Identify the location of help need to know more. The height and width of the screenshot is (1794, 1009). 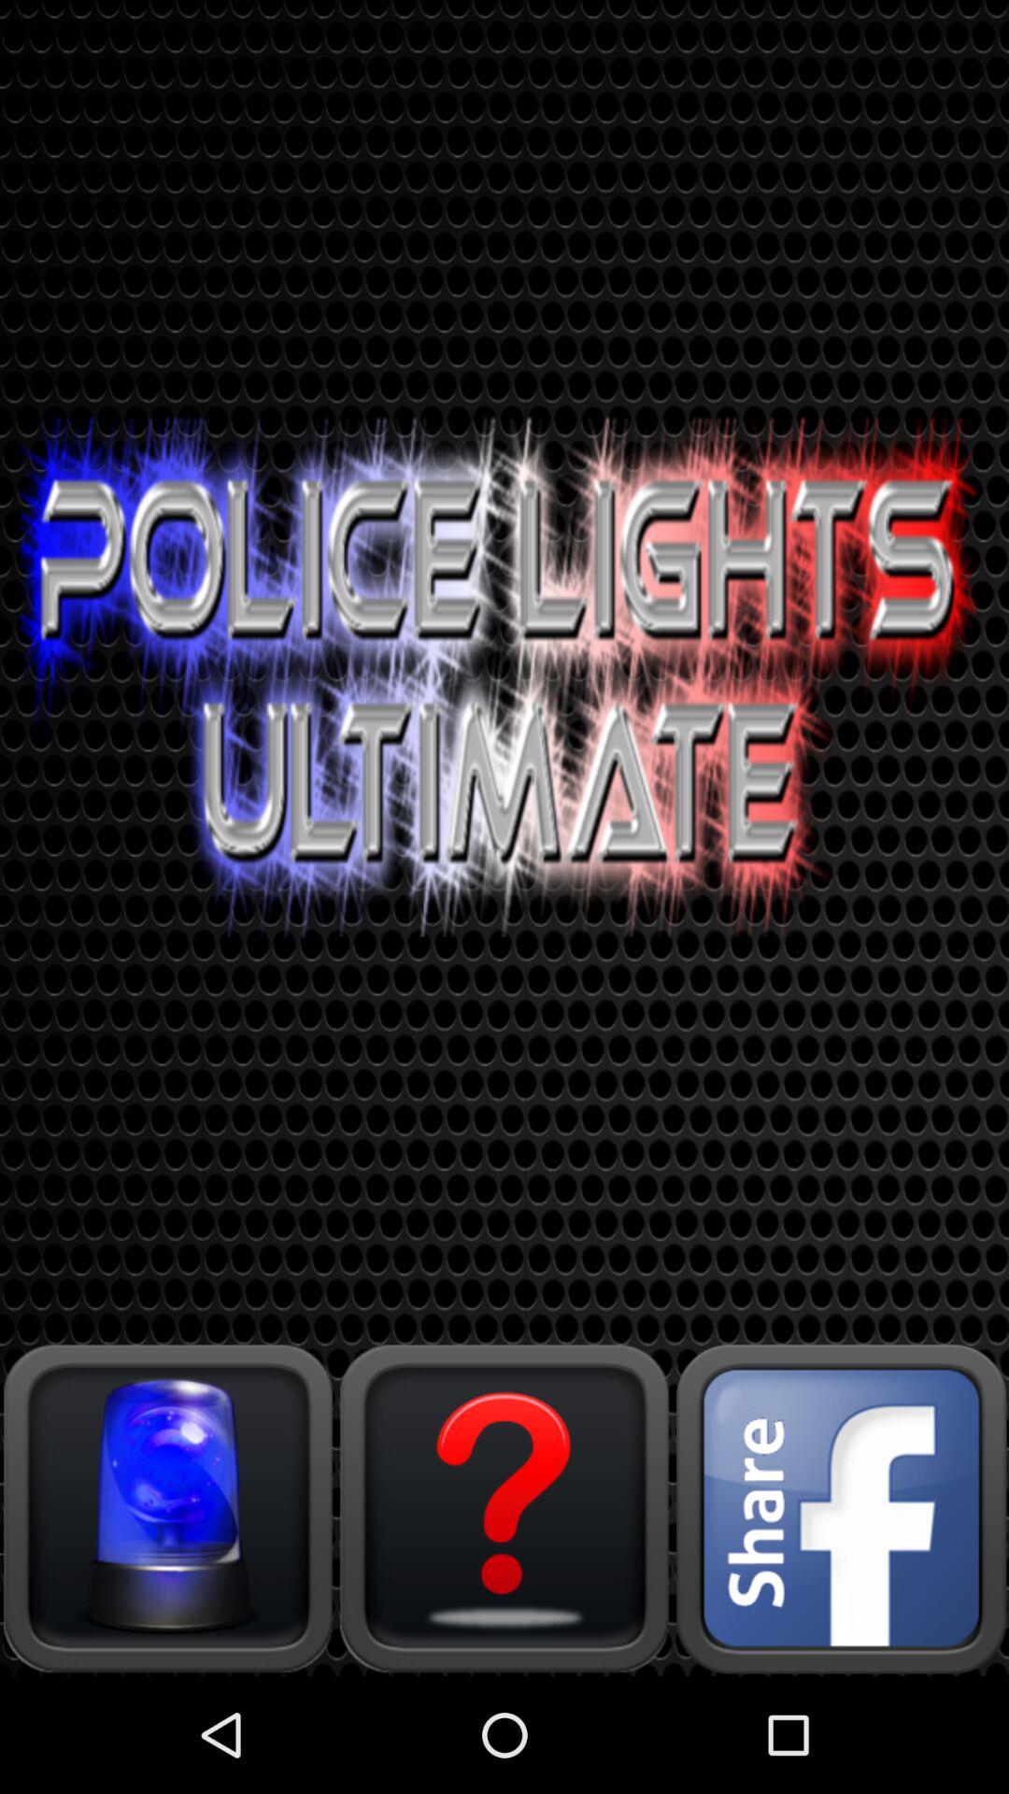
(504, 1508).